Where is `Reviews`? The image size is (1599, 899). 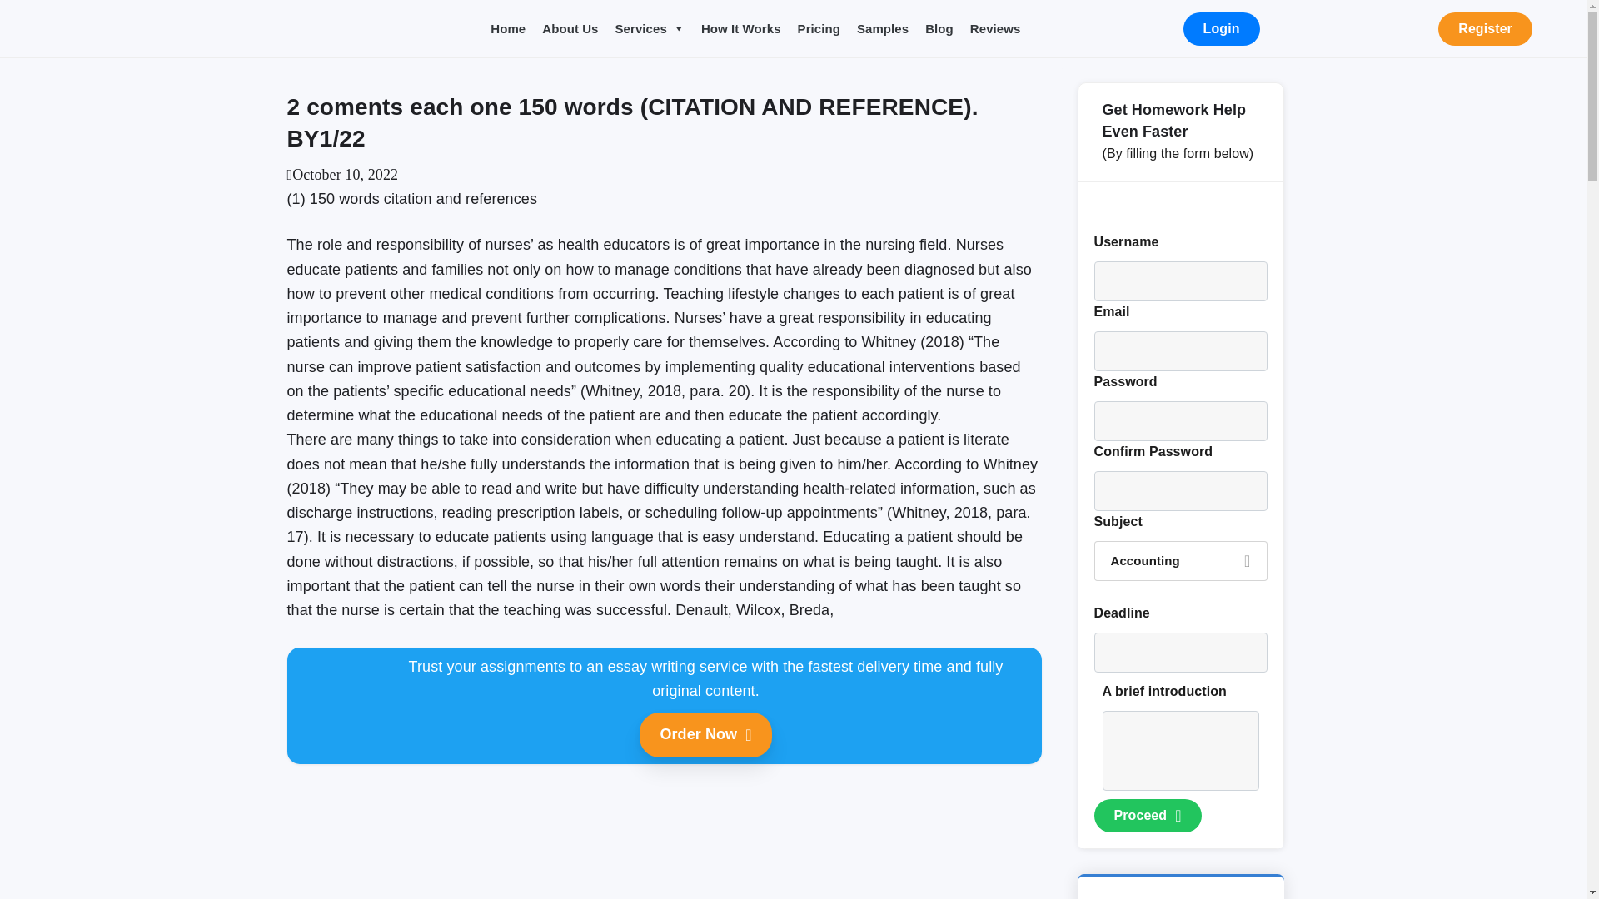
Reviews is located at coordinates (996, 29).